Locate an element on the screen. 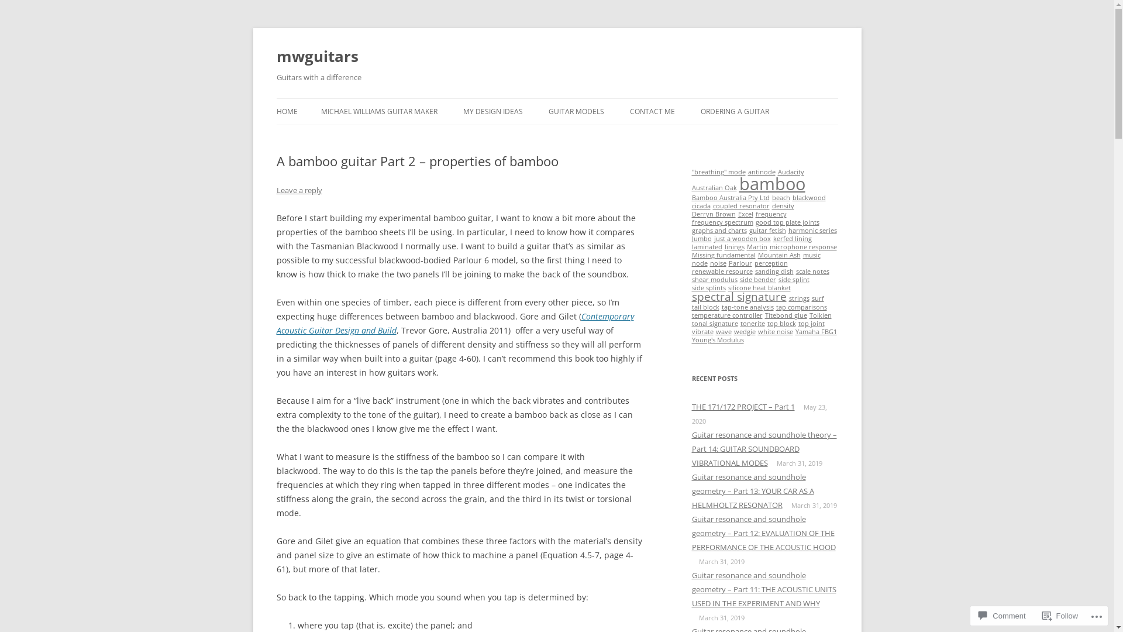  bamboo is located at coordinates (772, 184).